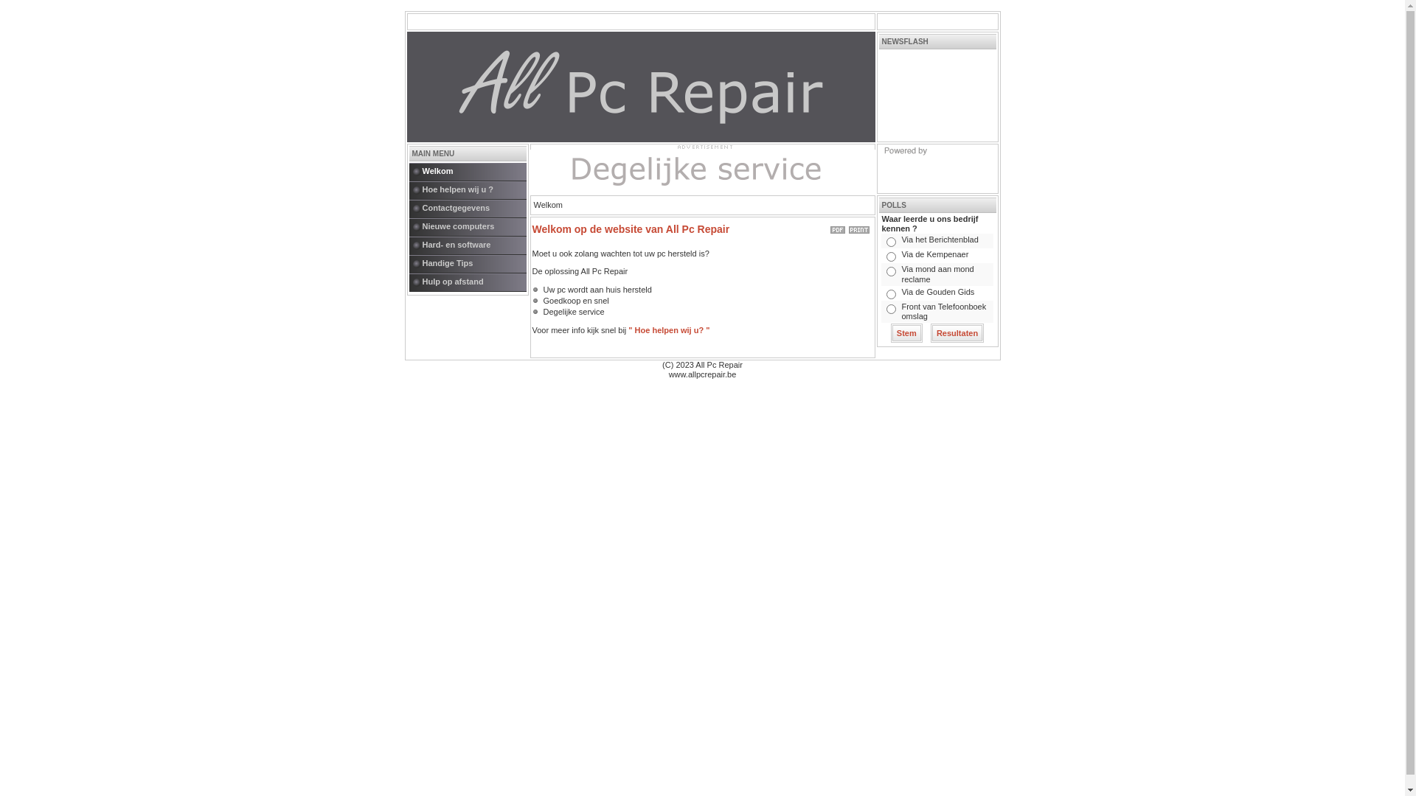  Describe the element at coordinates (473, 190) in the screenshot. I see `Hoe helpen wij u ?` at that location.